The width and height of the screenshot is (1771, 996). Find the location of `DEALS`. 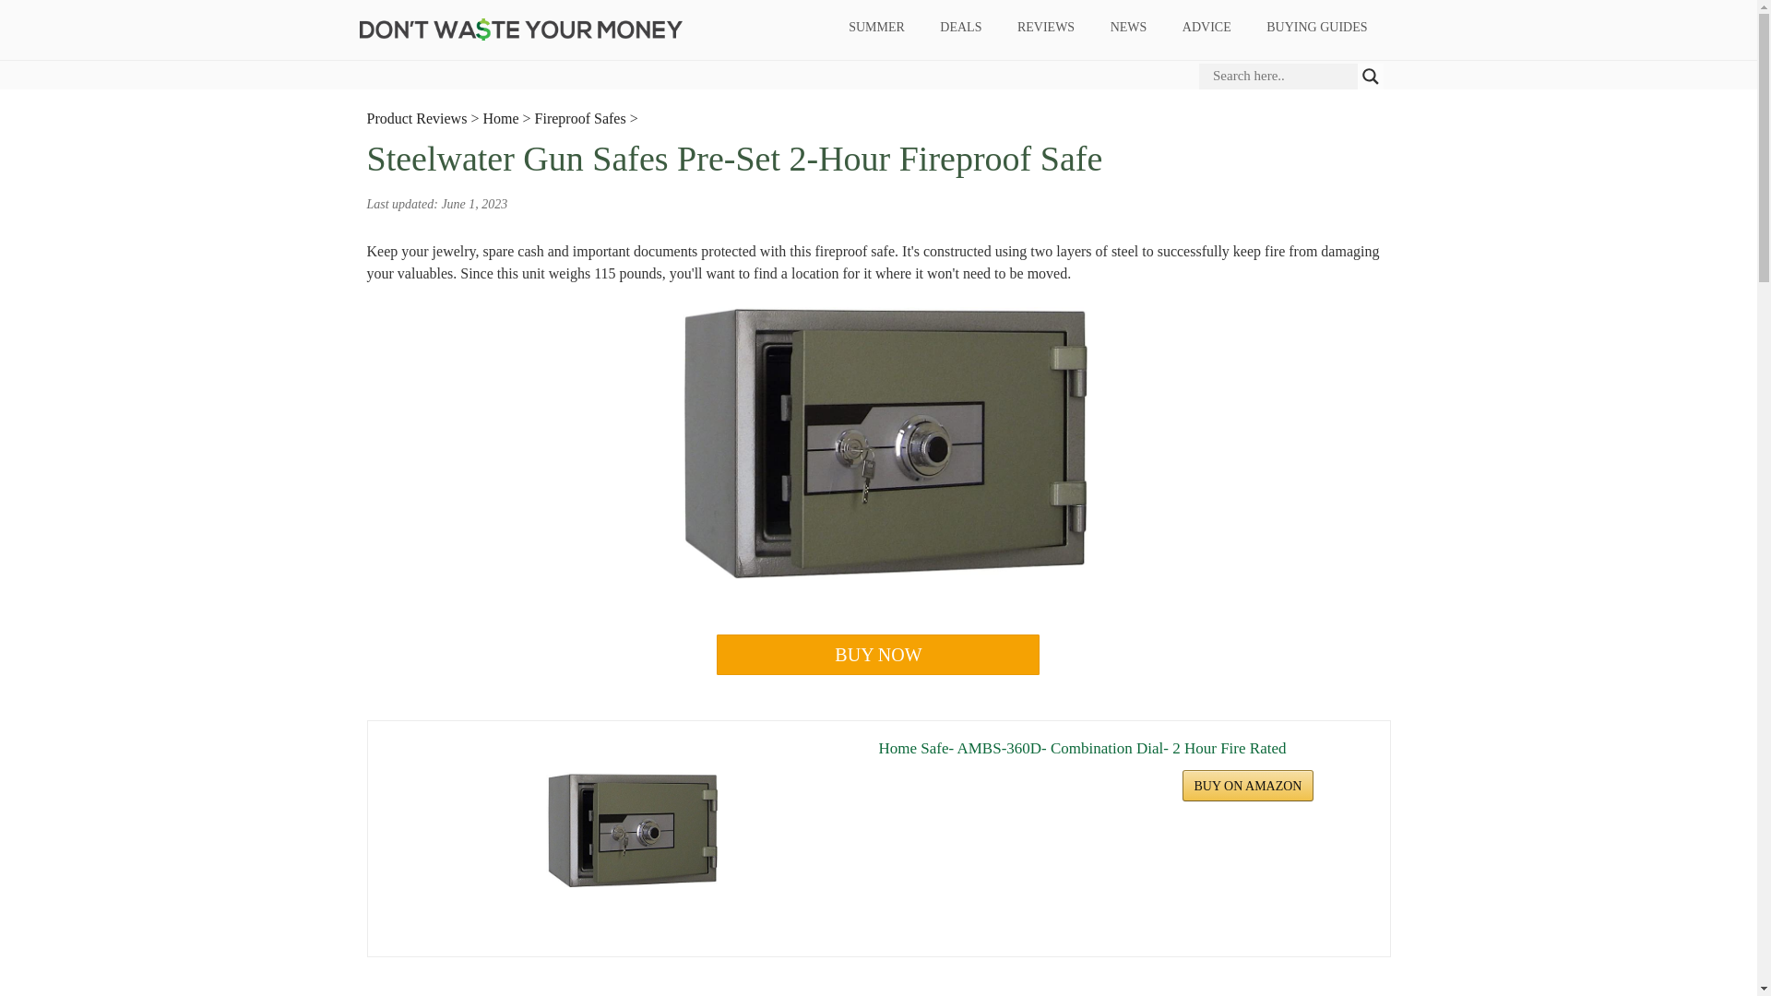

DEALS is located at coordinates (961, 28).